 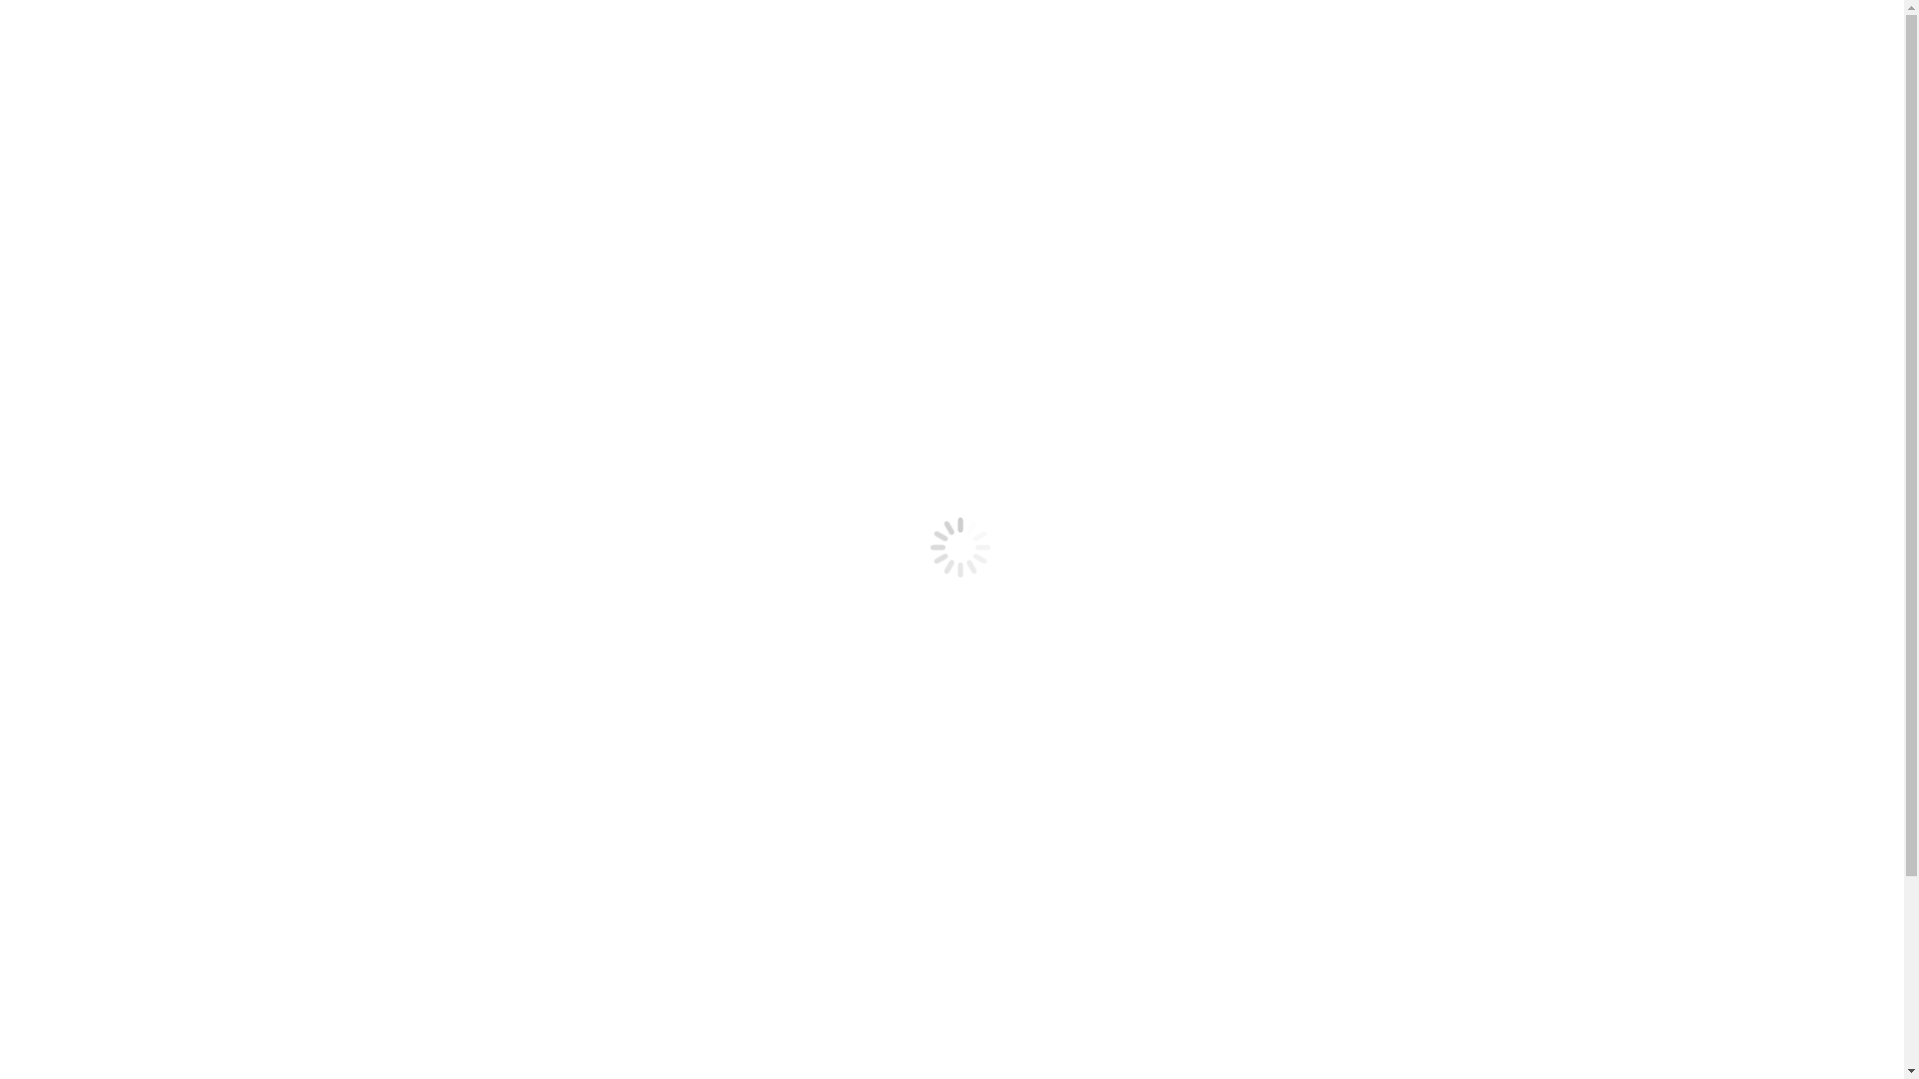 What do you see at coordinates (90, 739) in the screenshot?
I see `PETANQUE` at bounding box center [90, 739].